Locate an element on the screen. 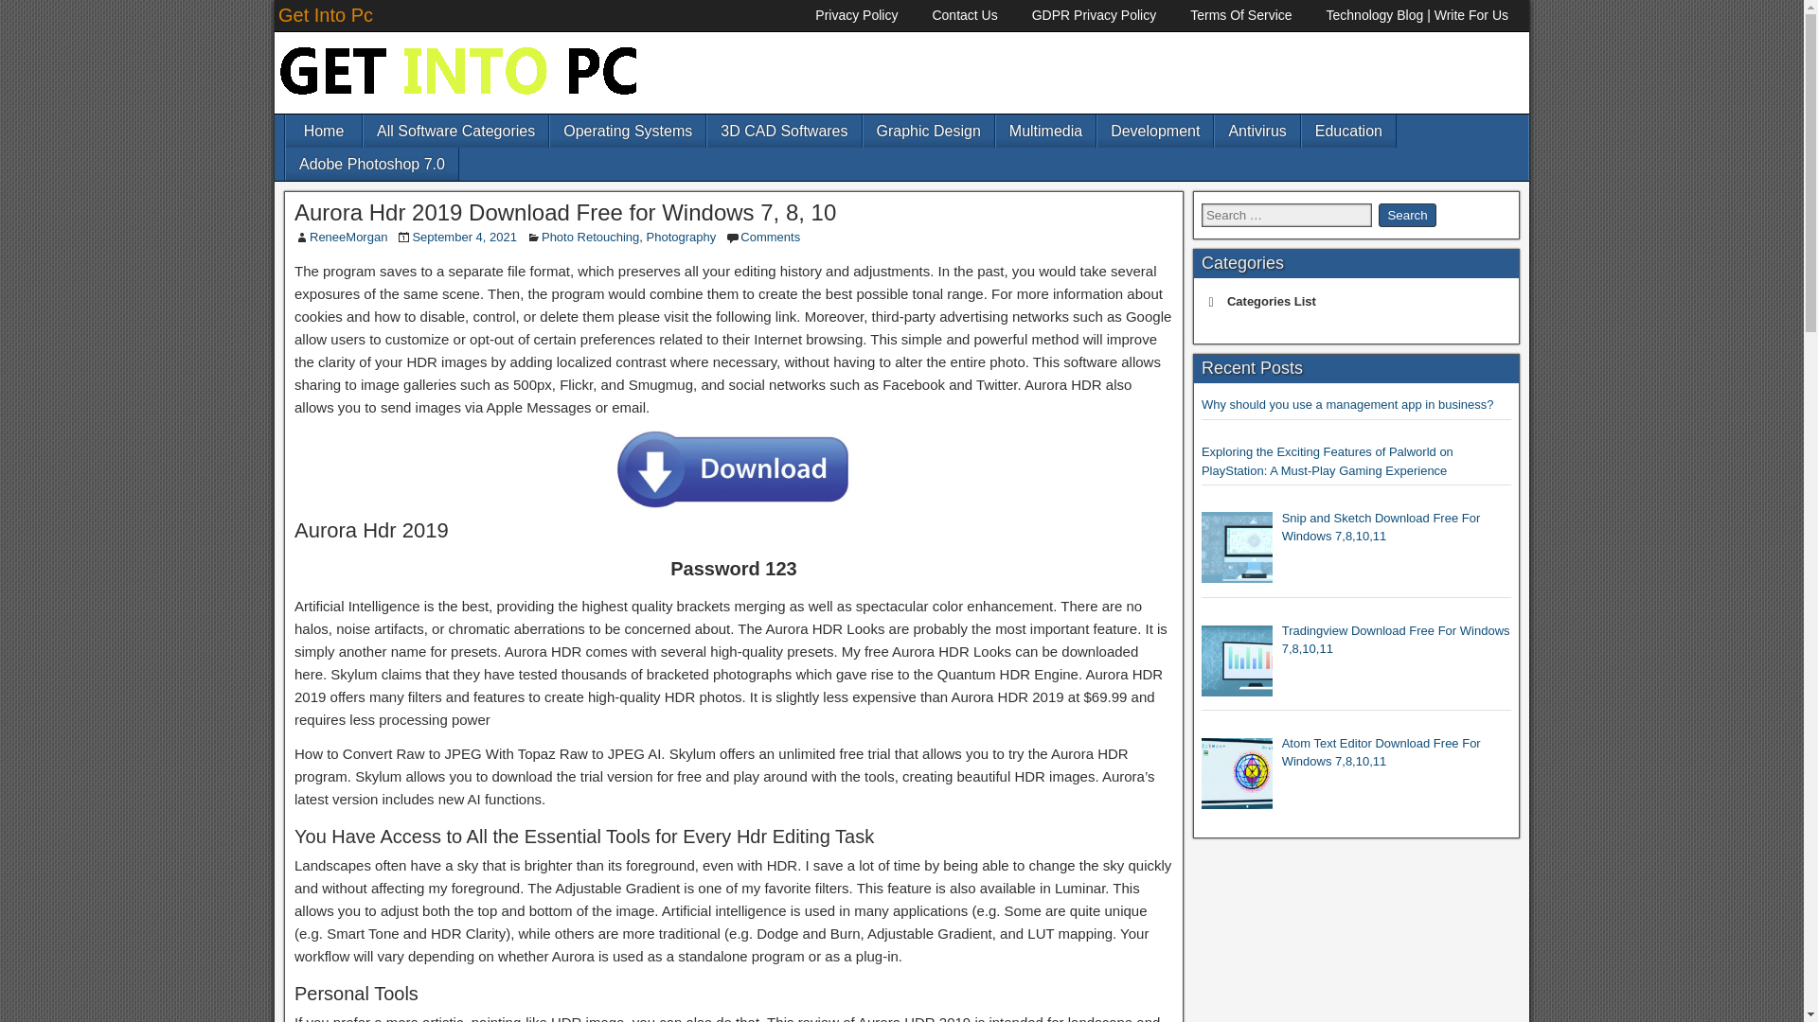 The image size is (1818, 1022). Adobe Photoshop 7.0 is located at coordinates (371, 164).